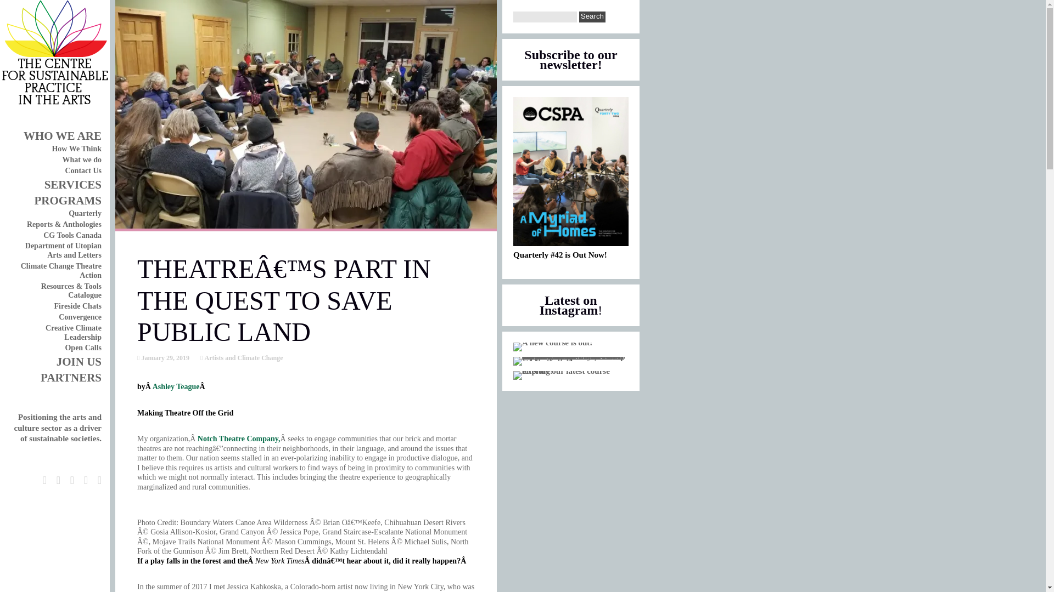 This screenshot has width=1054, height=592. I want to click on Department of Utopian Arts and Letters, so click(63, 250).